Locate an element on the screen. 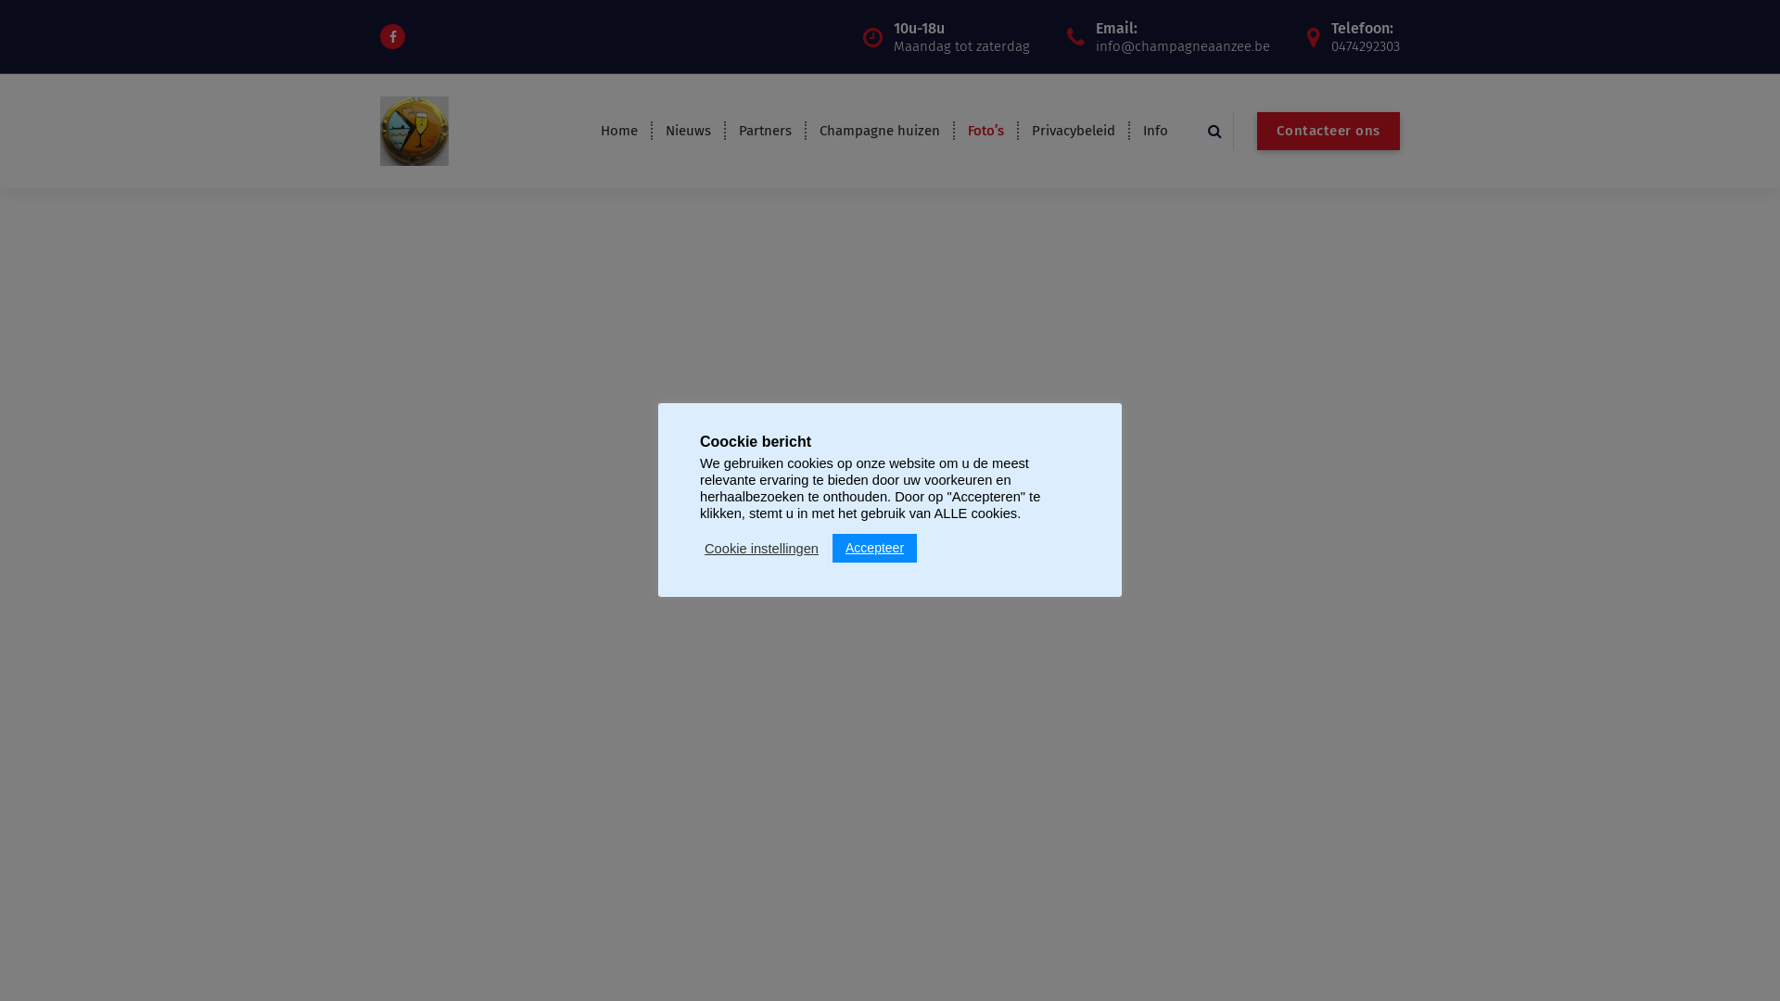 This screenshot has height=1001, width=1780. Nieuws is located at coordinates (688, 131).